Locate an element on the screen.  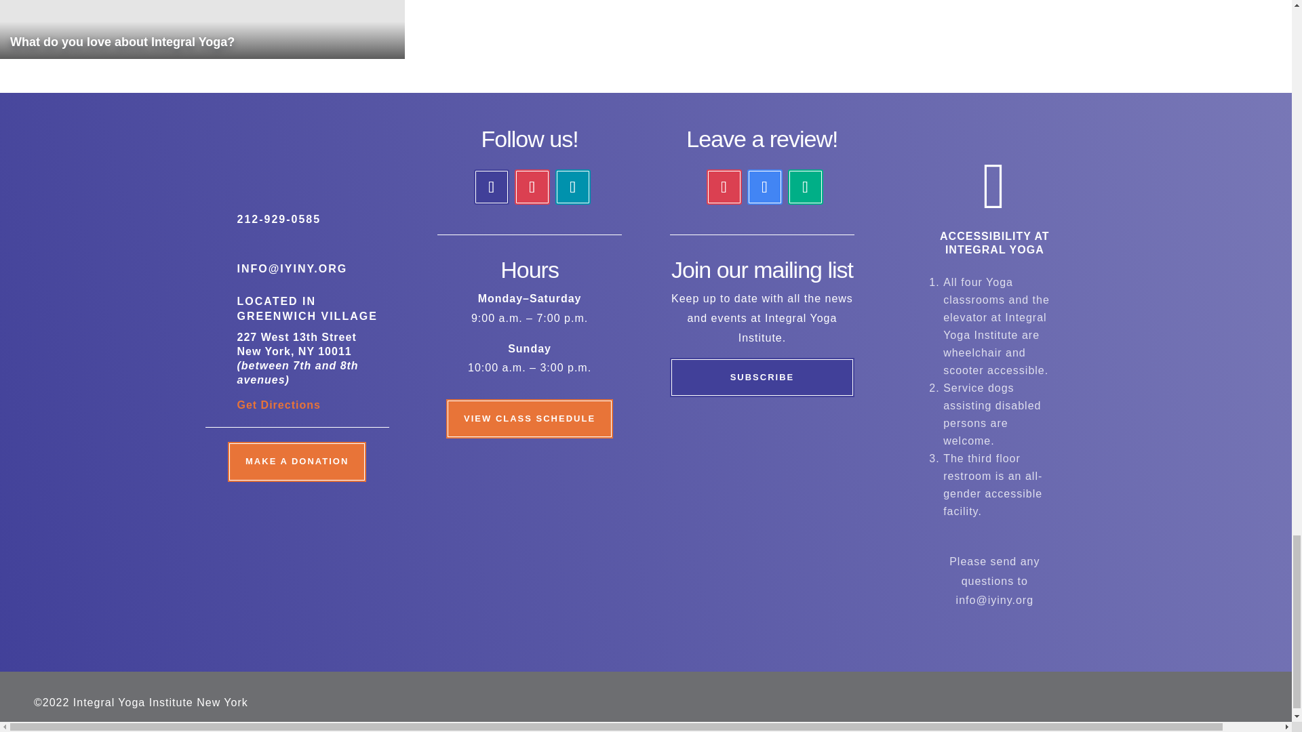
Follow on Google is located at coordinates (765, 187).